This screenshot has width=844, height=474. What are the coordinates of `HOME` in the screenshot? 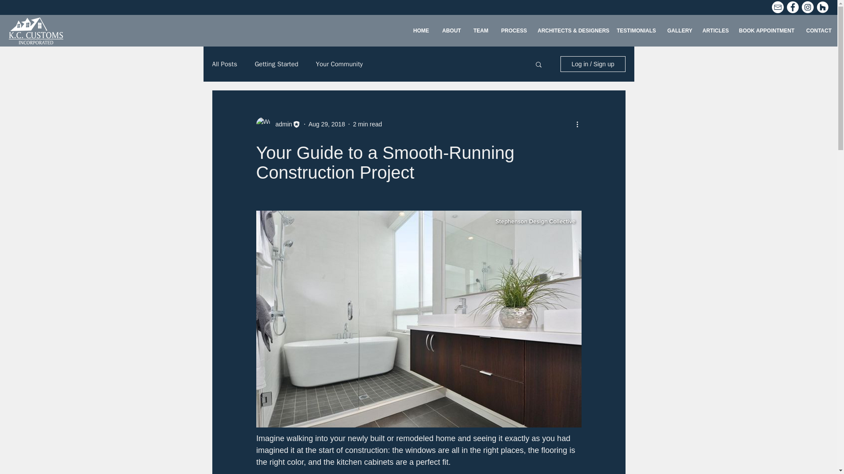 It's located at (420, 31).